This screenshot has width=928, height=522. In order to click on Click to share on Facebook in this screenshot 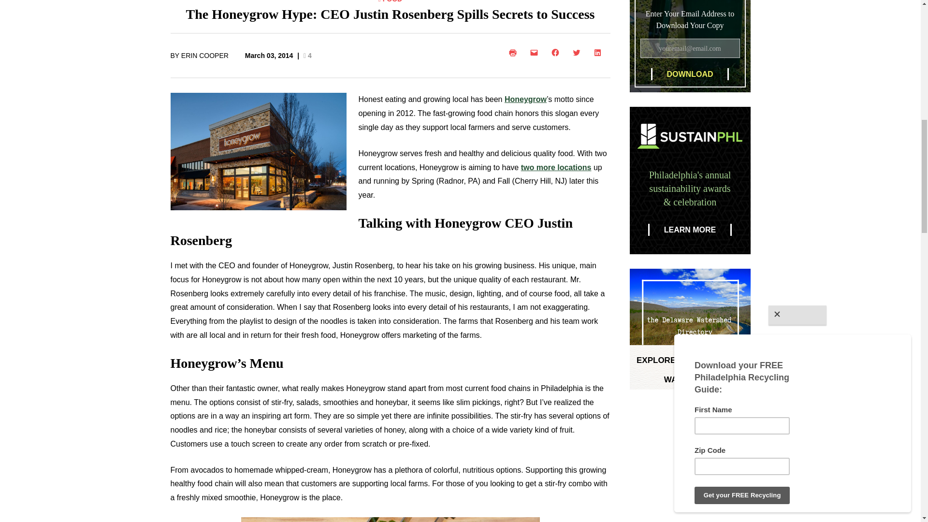, I will do `click(557, 52)`.